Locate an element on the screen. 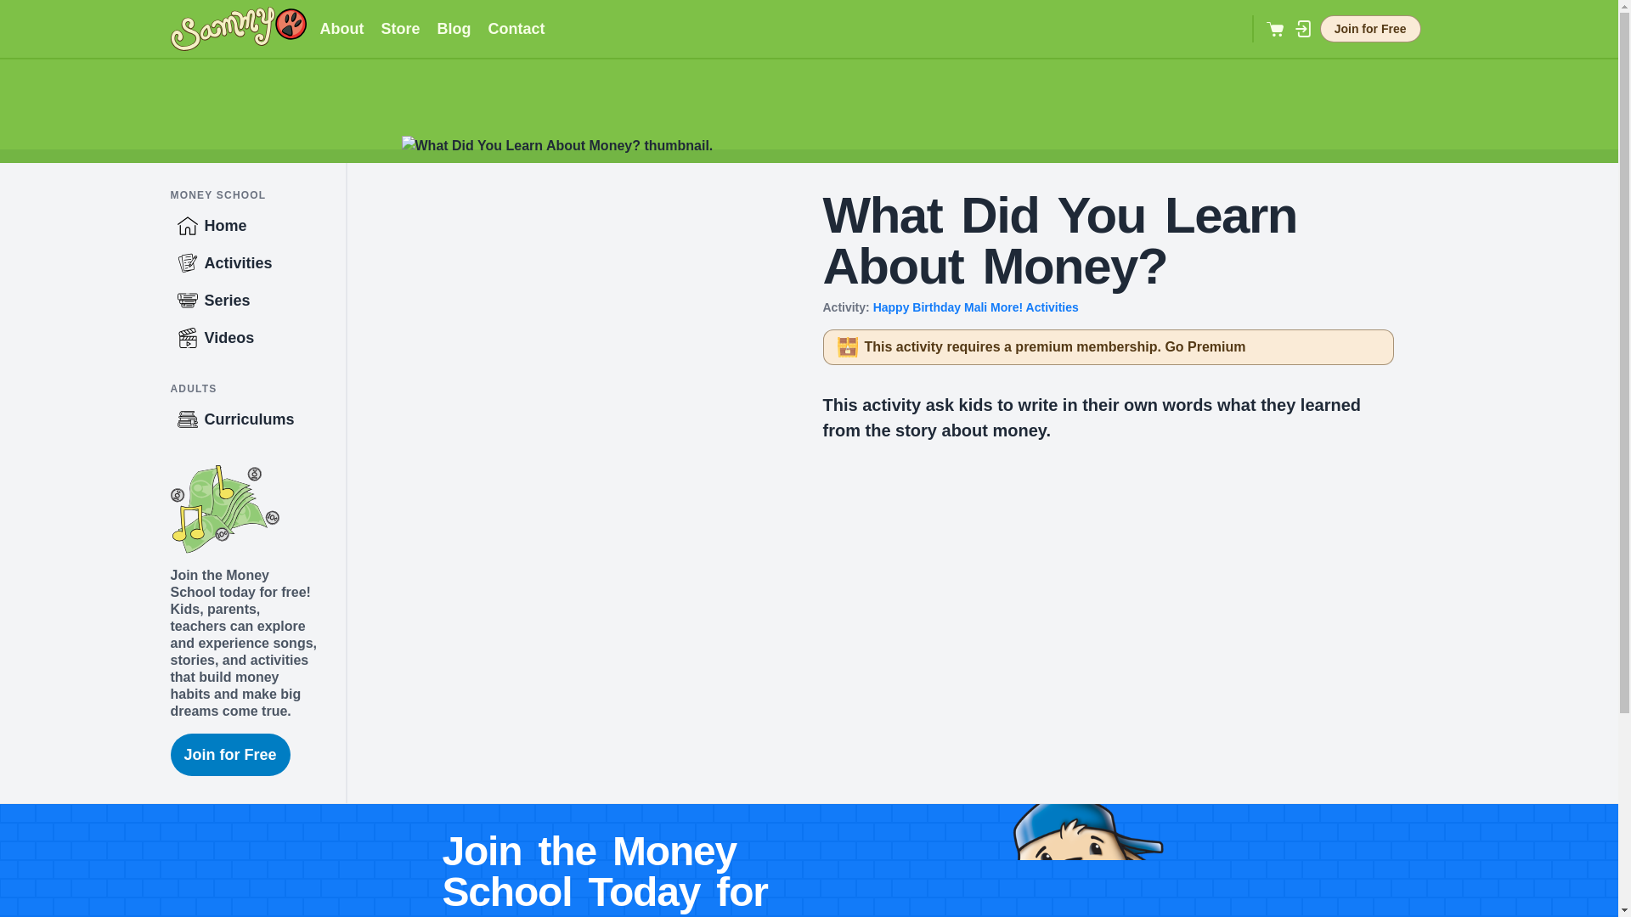 The width and height of the screenshot is (1631, 917). Home is located at coordinates (257, 226).